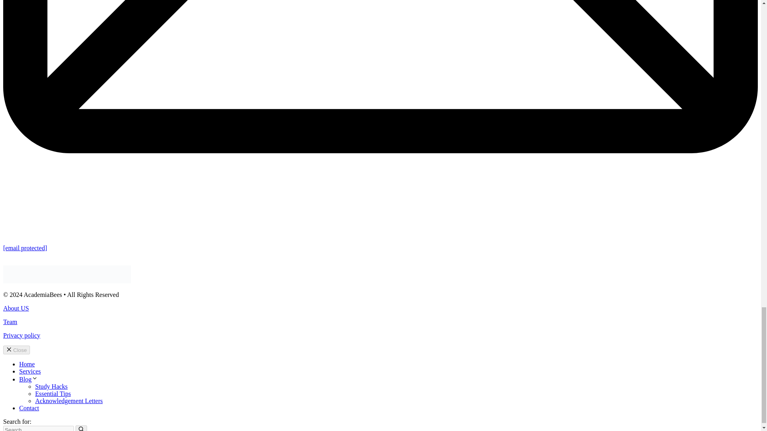 The image size is (767, 431). Describe the element at coordinates (69, 401) in the screenshot. I see `Acknowledgement Letters` at that location.